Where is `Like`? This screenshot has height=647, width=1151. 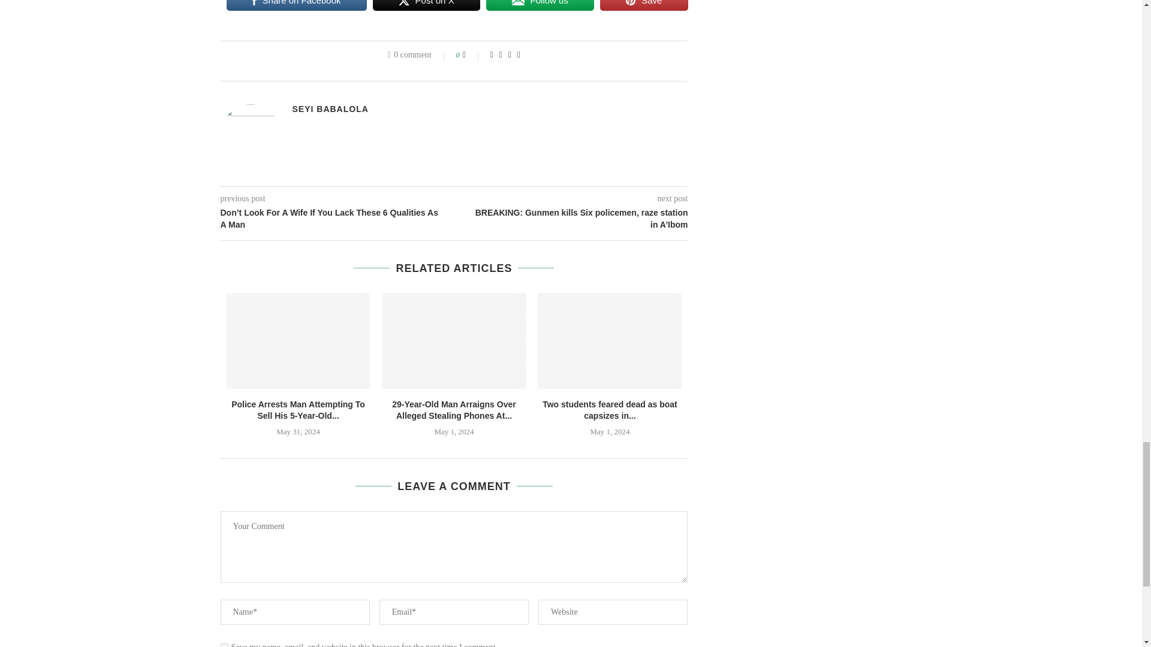
Like is located at coordinates (472, 55).